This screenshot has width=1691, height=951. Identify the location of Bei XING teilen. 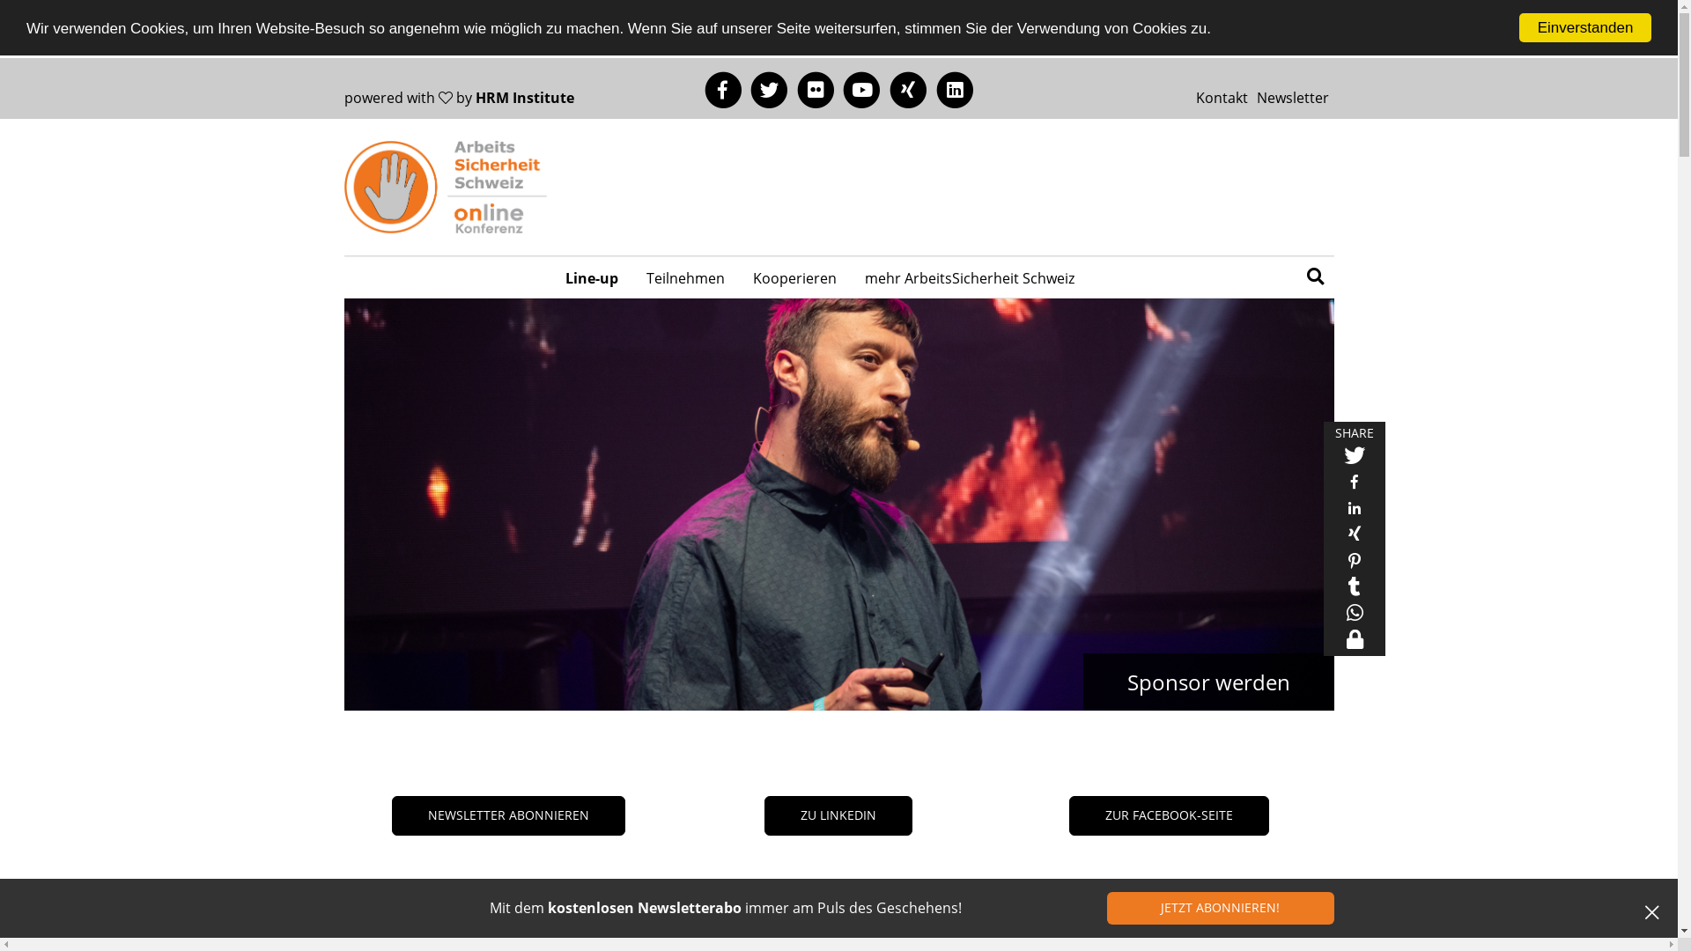
(1354, 537).